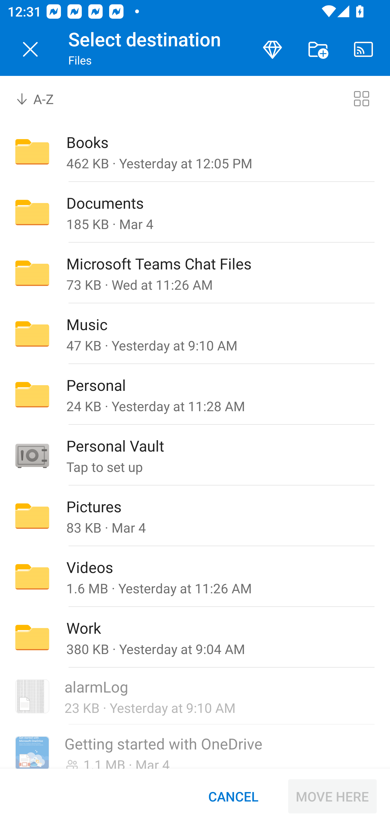 The width and height of the screenshot is (390, 824). What do you see at coordinates (361, 98) in the screenshot?
I see `Switch to tiles view` at bounding box center [361, 98].